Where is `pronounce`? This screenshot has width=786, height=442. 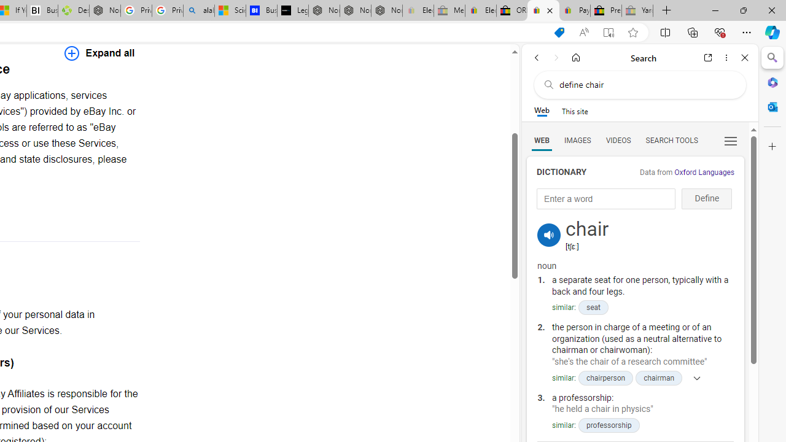 pronounce is located at coordinates (549, 235).